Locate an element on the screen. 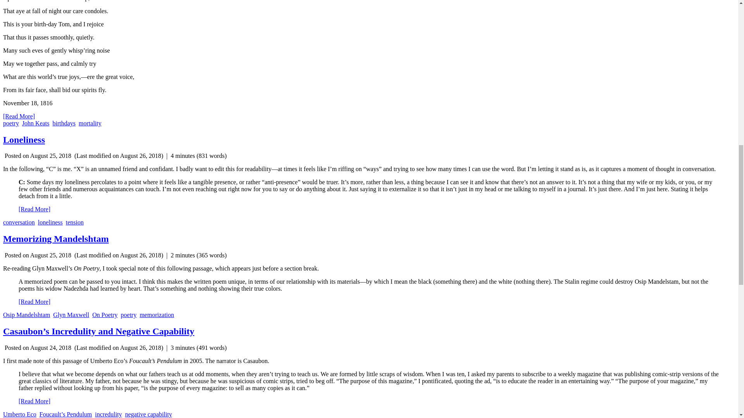 This screenshot has width=744, height=418. birthdays is located at coordinates (64, 123).